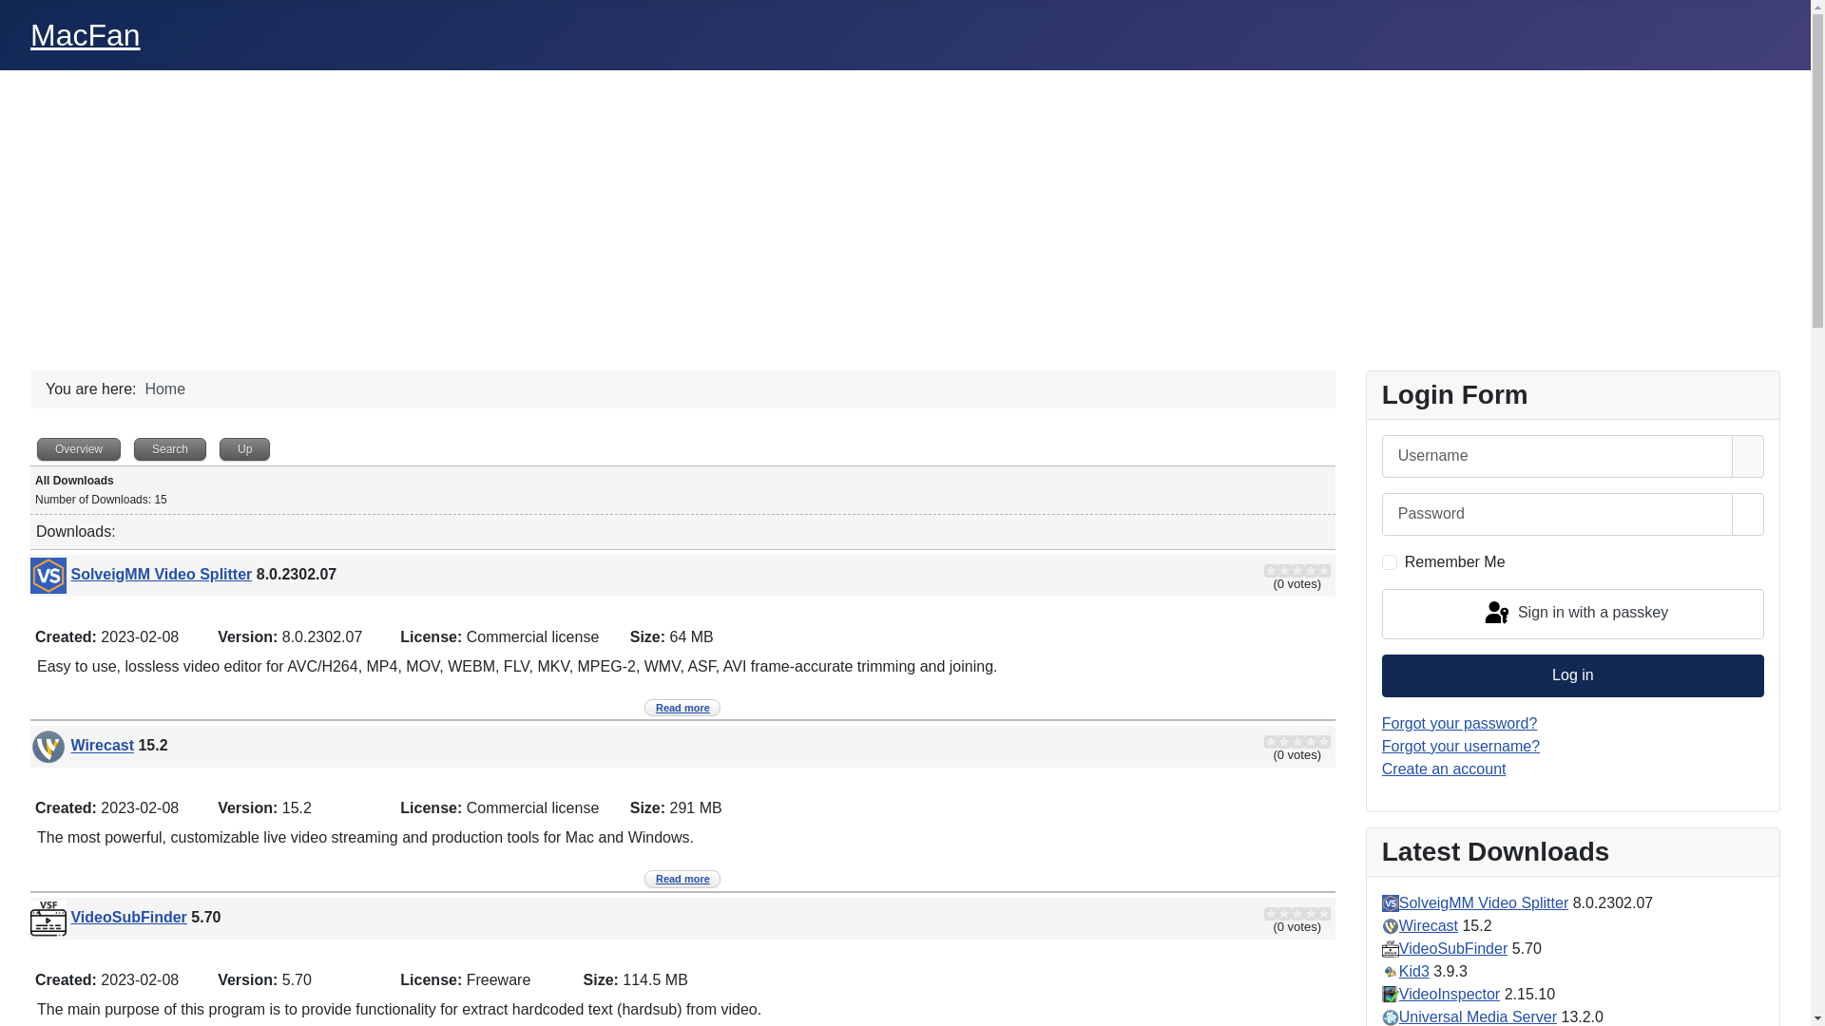  I want to click on Advertisement, so click(905, 213).